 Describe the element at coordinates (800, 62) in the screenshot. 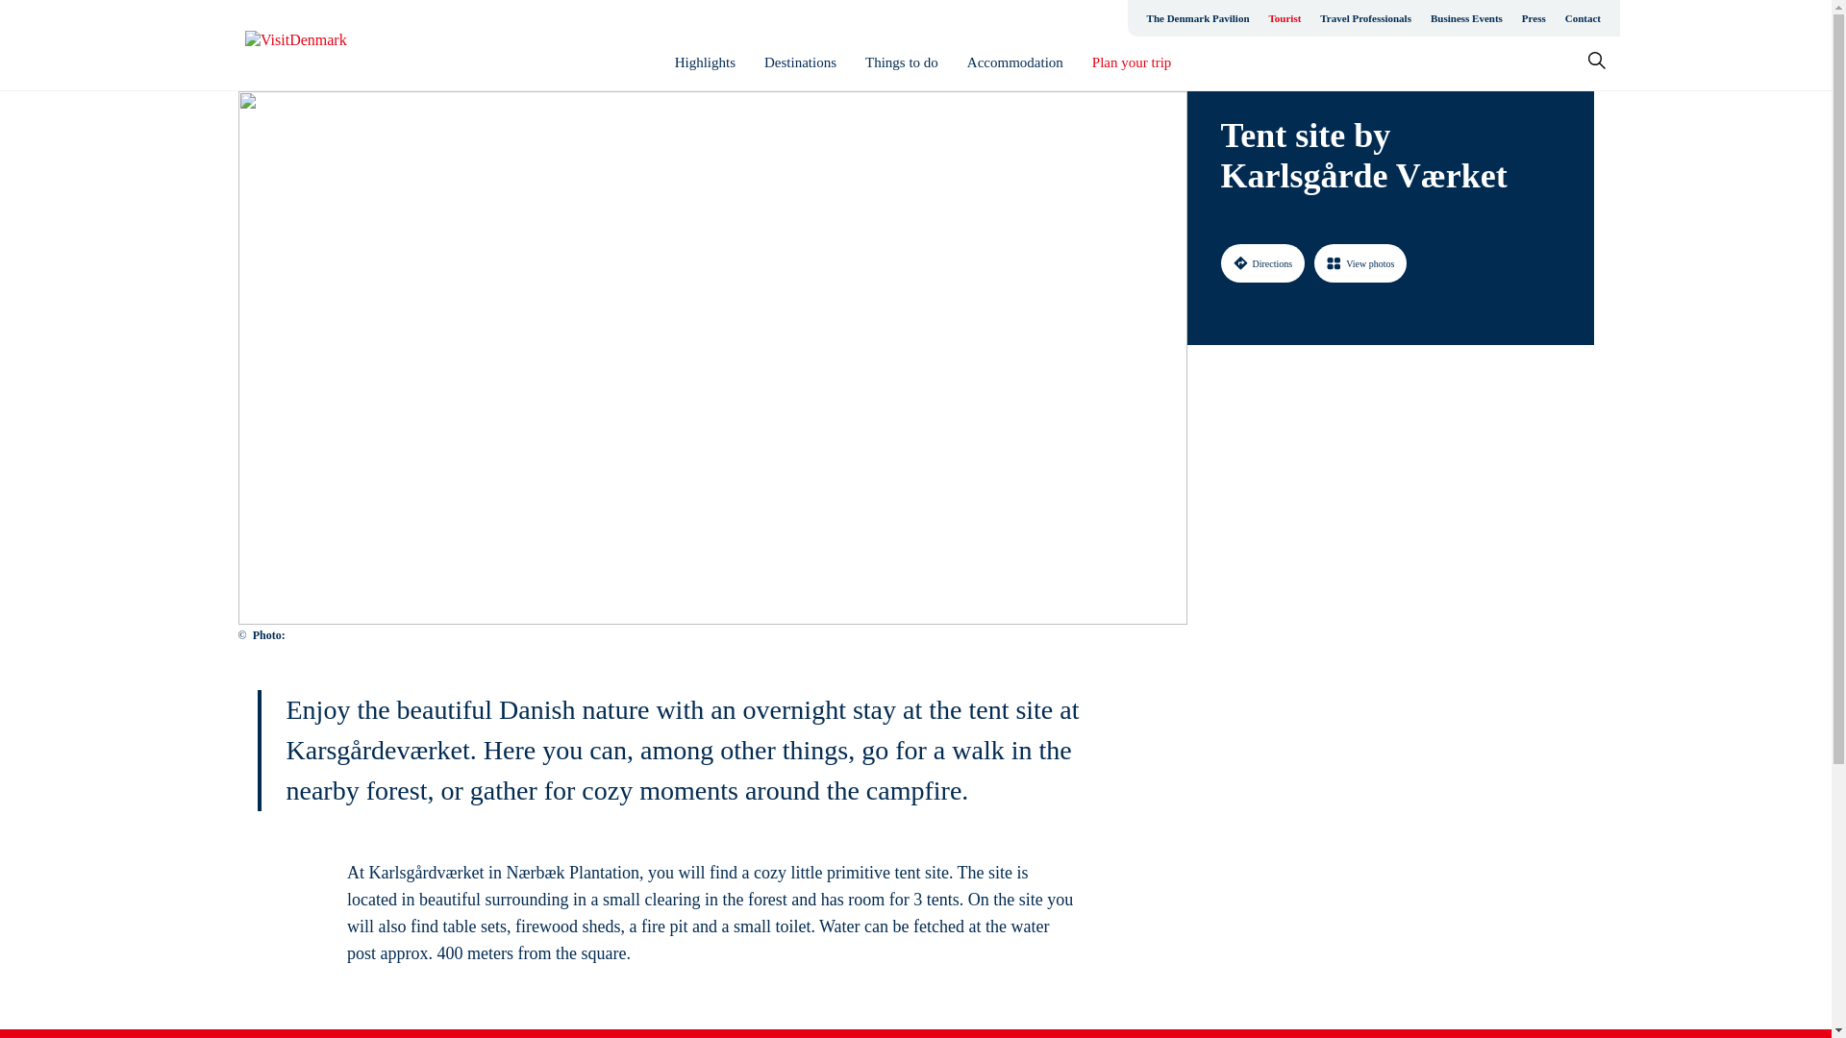

I see `Destinations` at that location.